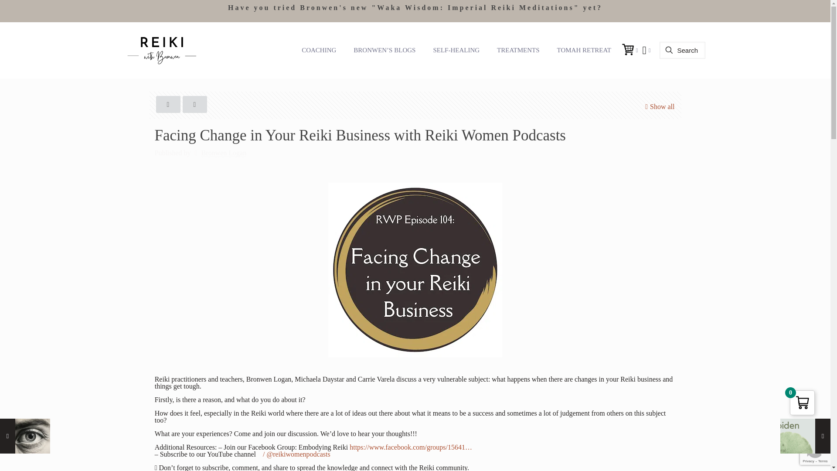  What do you see at coordinates (518, 50) in the screenshot?
I see `TREATMENTS` at bounding box center [518, 50].